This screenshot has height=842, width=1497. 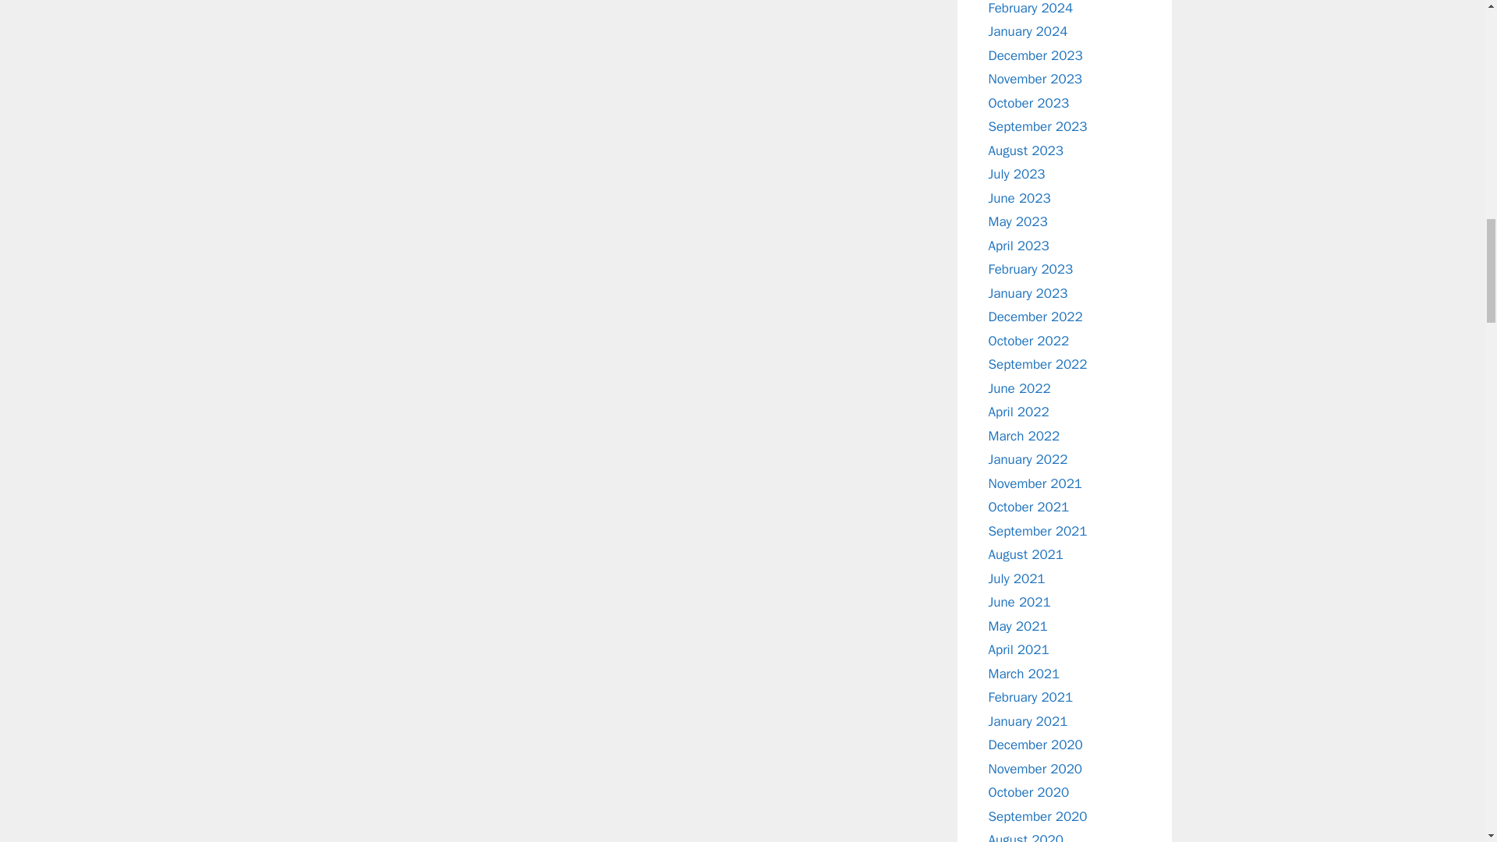 What do you see at coordinates (1035, 55) in the screenshot?
I see `December 2023` at bounding box center [1035, 55].